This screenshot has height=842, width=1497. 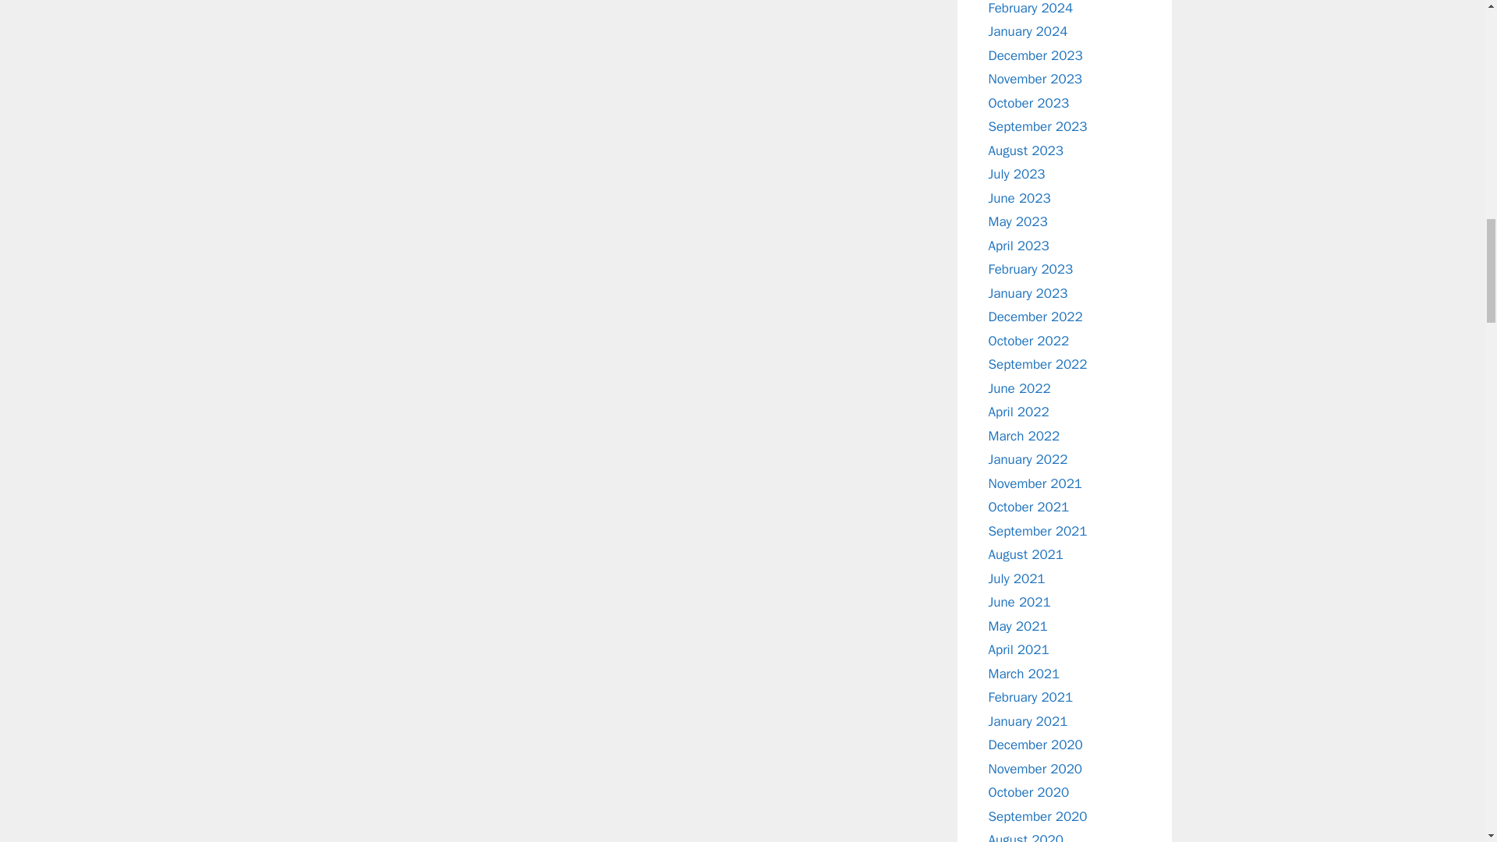 What do you see at coordinates (1035, 55) in the screenshot?
I see `December 2023` at bounding box center [1035, 55].